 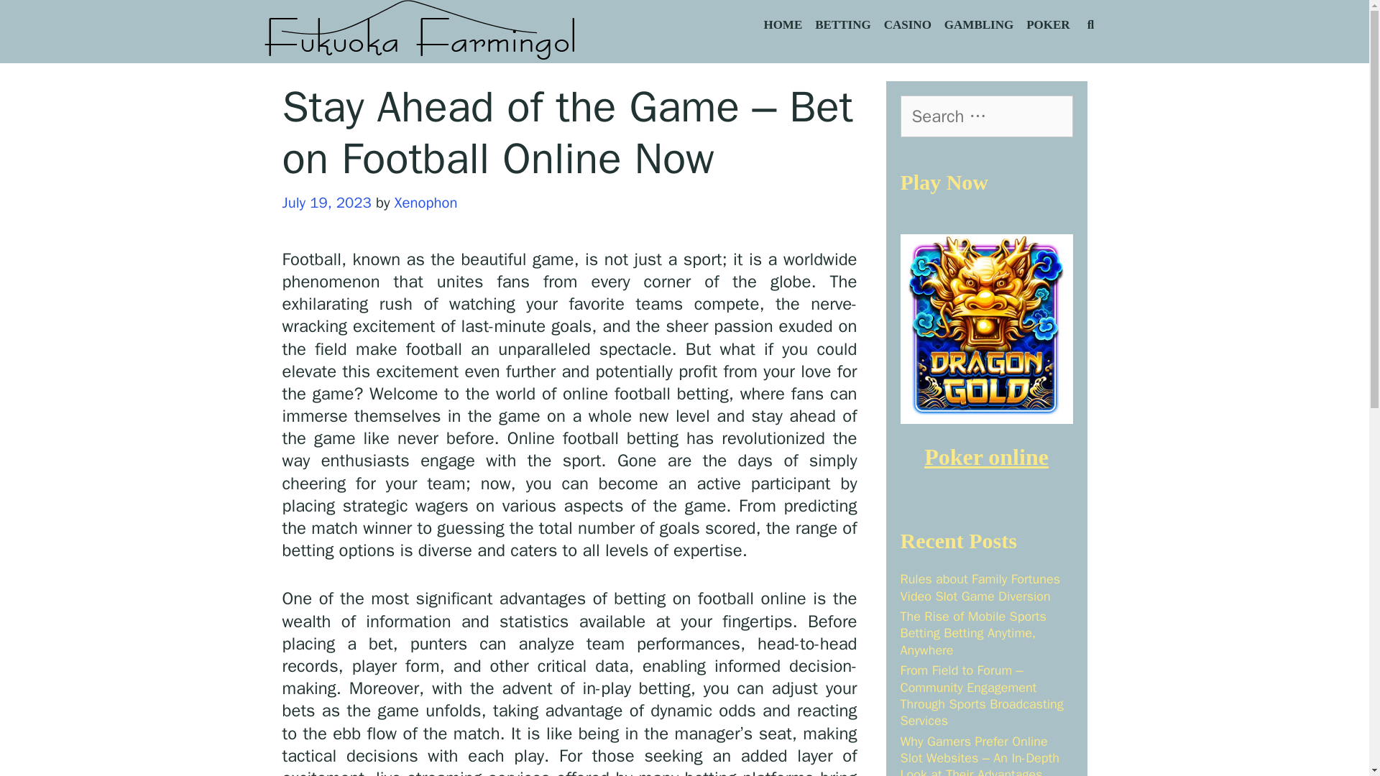 I want to click on Rules about Family Fortunes Video Slot Game Diversion, so click(x=979, y=587).